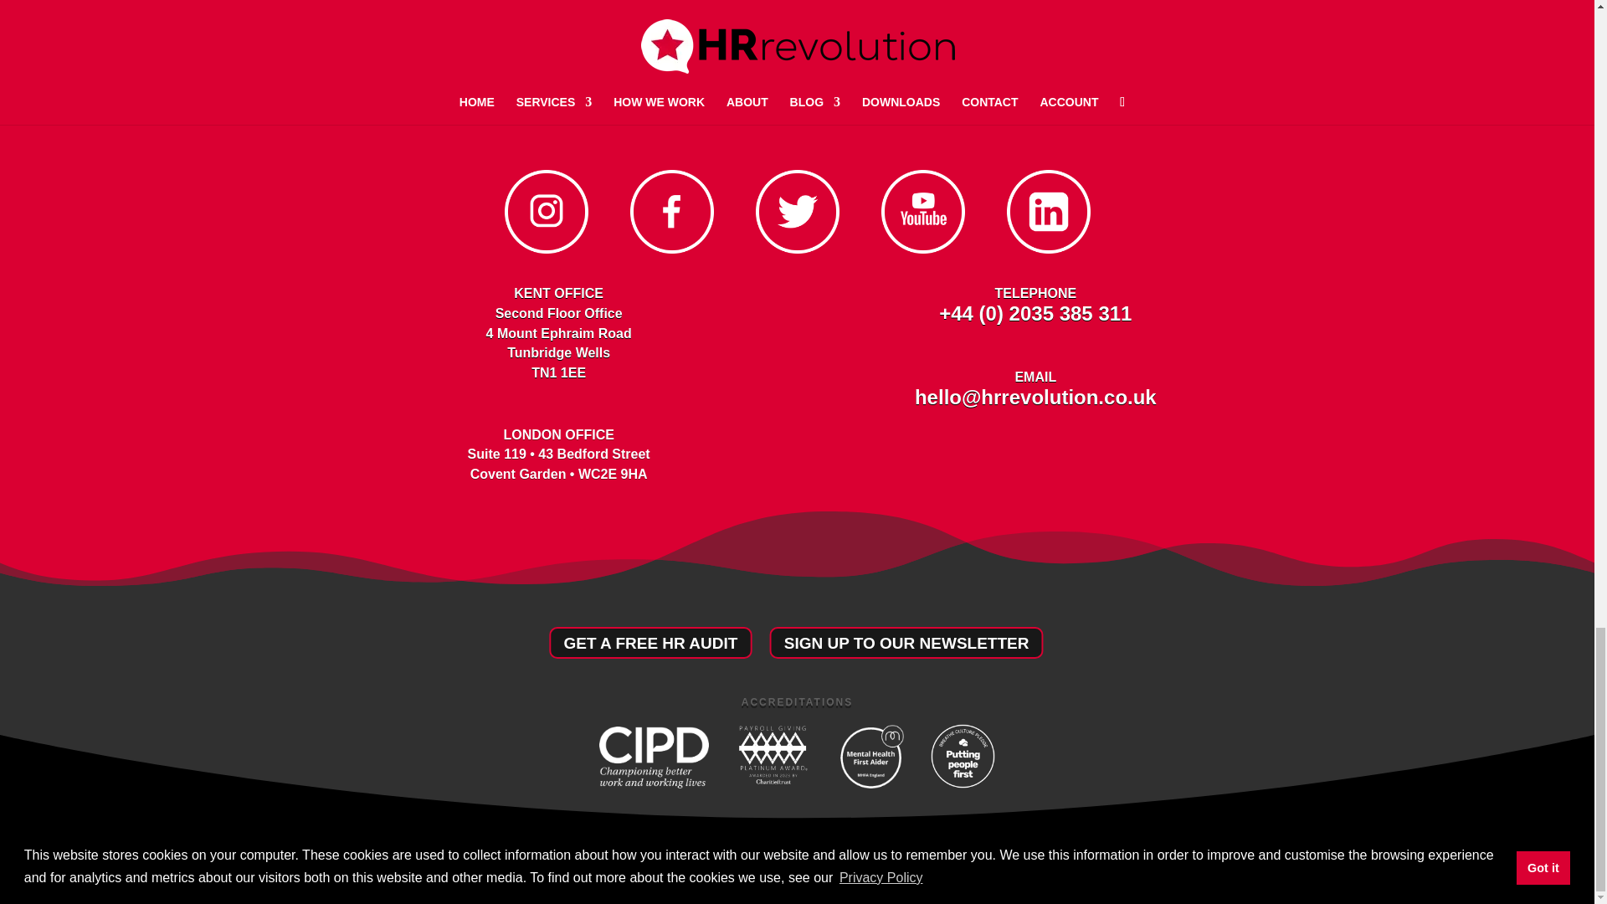  What do you see at coordinates (671, 249) in the screenshot?
I see `HR Revolution on Facebook` at bounding box center [671, 249].